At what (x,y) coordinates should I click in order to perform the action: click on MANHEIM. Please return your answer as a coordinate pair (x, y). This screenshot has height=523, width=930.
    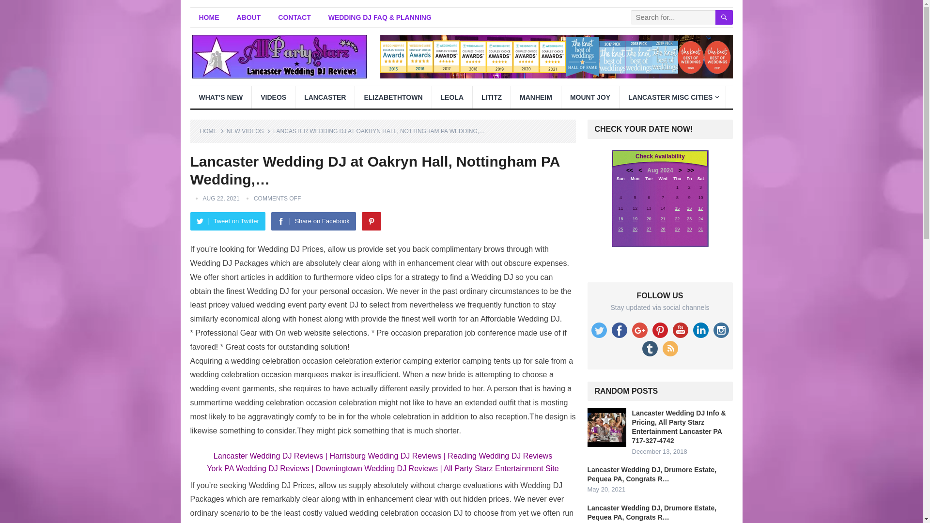
    Looking at the image, I should click on (536, 97).